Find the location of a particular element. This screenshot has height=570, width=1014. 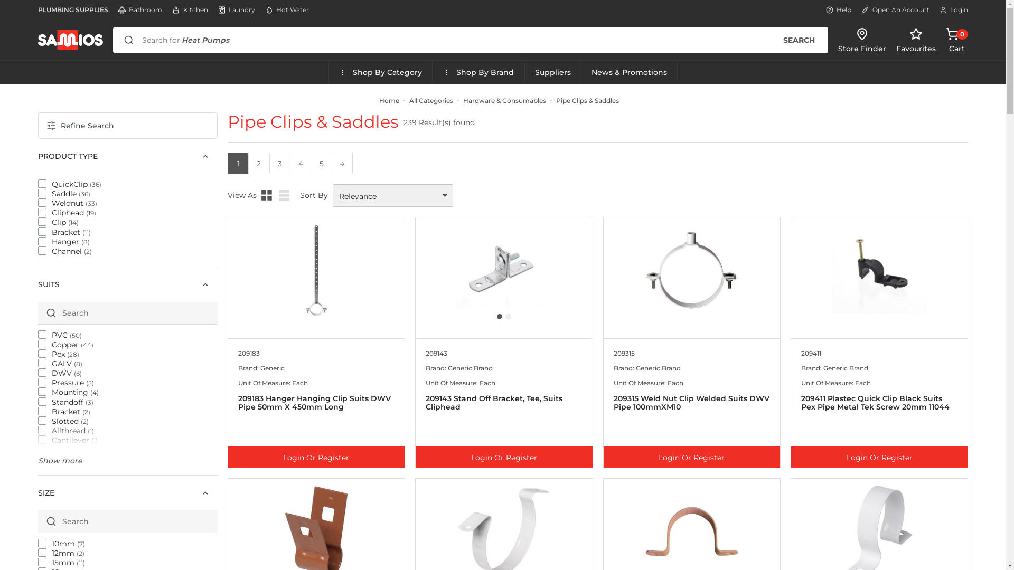

All Categories is located at coordinates (431, 100).